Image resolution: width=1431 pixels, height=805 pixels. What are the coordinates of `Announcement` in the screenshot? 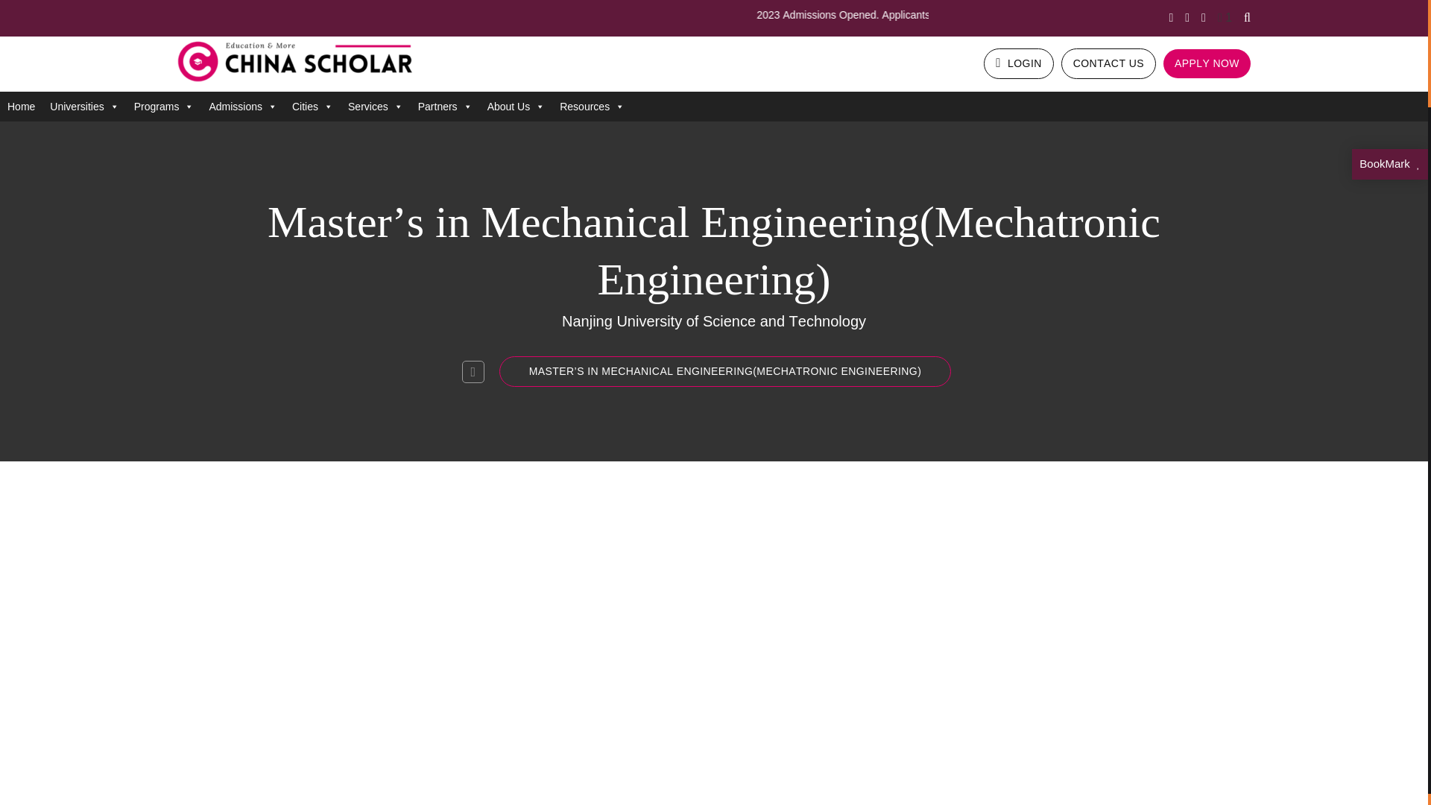 It's located at (1225, 18).